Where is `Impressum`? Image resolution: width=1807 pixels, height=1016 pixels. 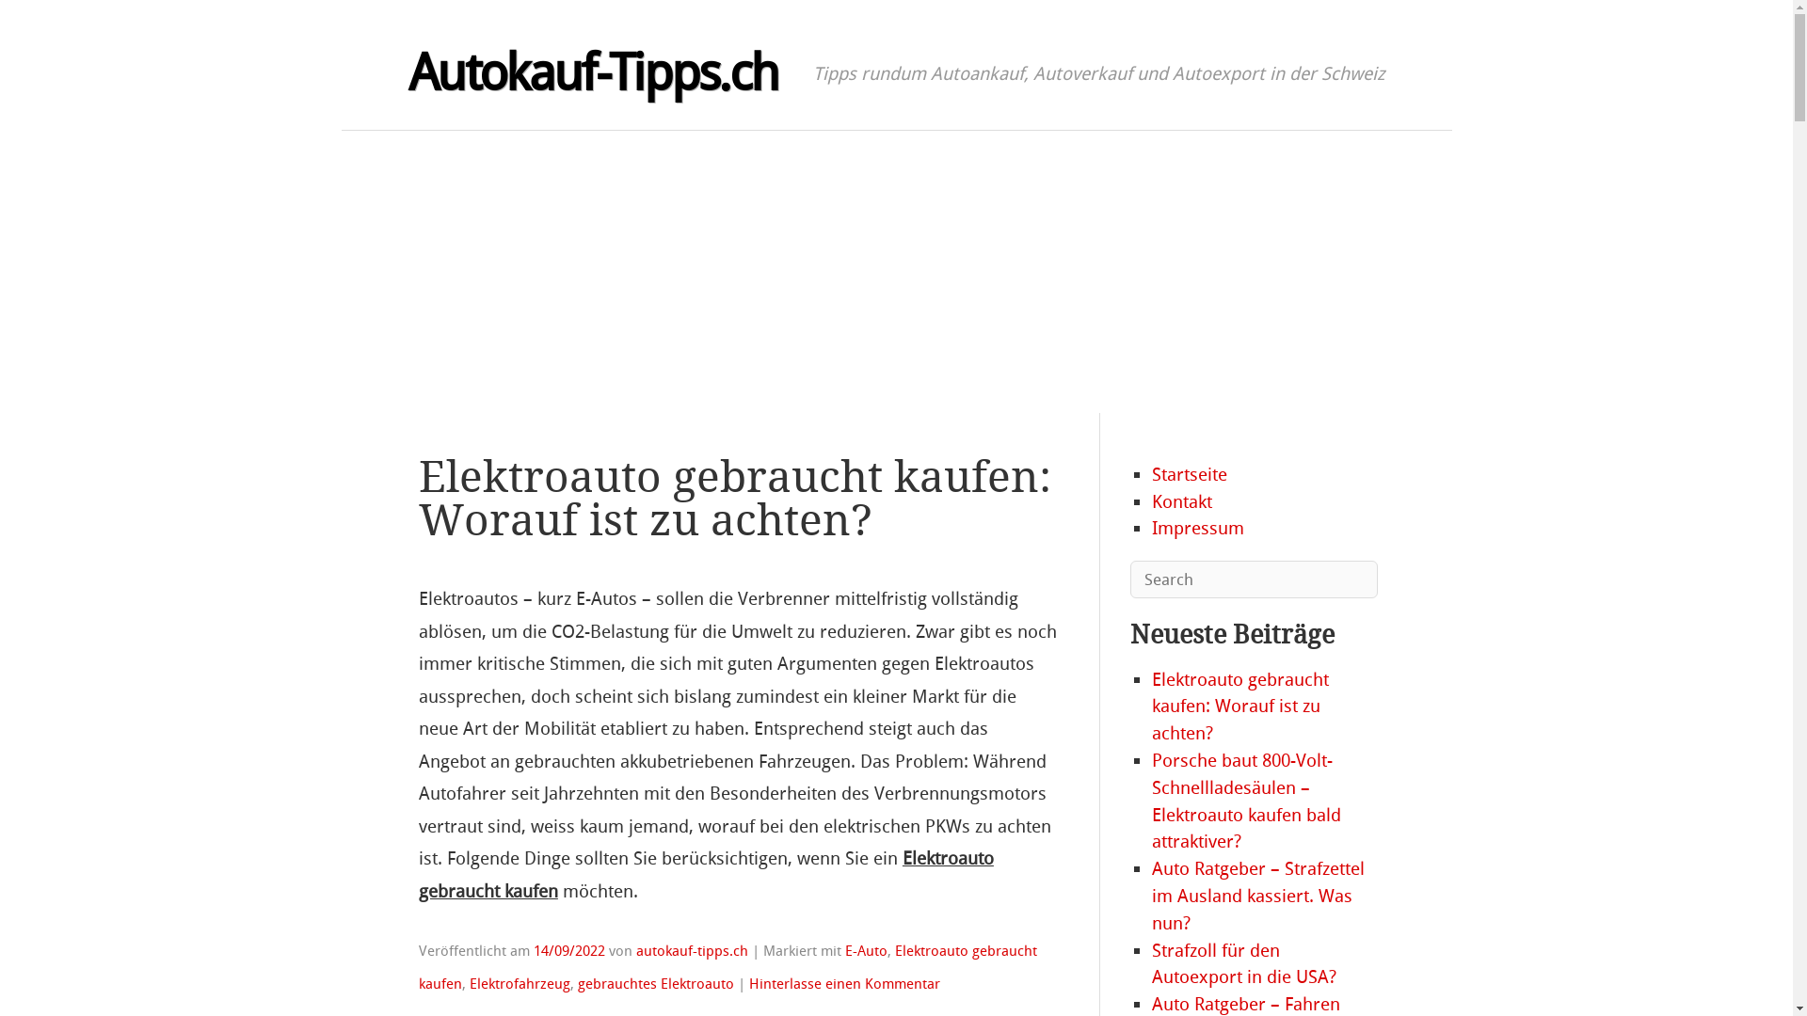
Impressum is located at coordinates (1198, 529).